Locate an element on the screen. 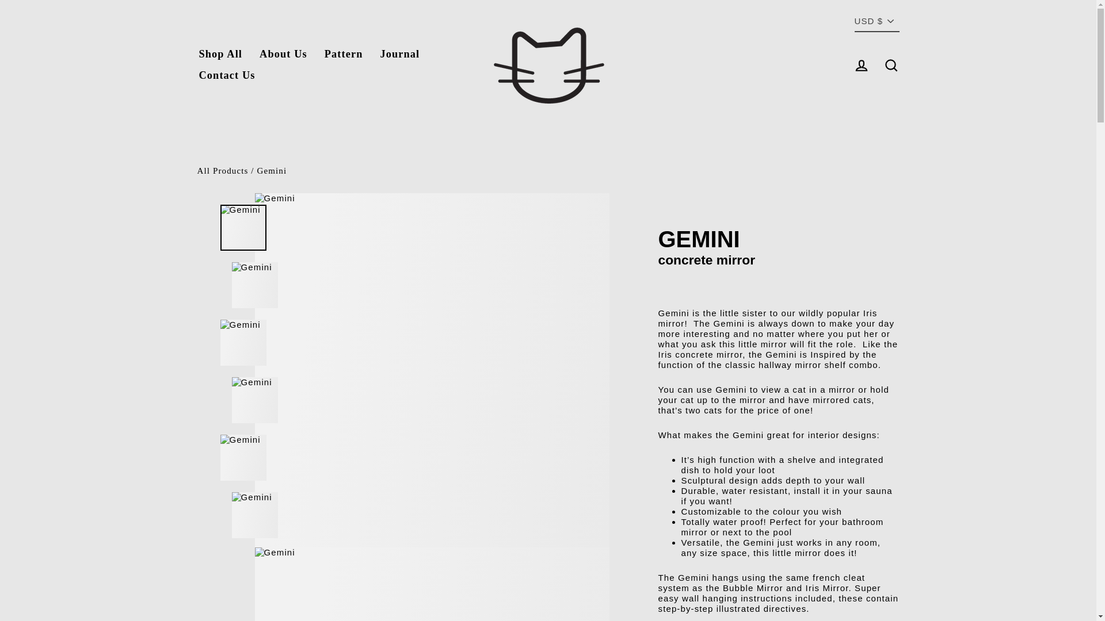 This screenshot has height=621, width=1105. Shop All is located at coordinates (220, 55).